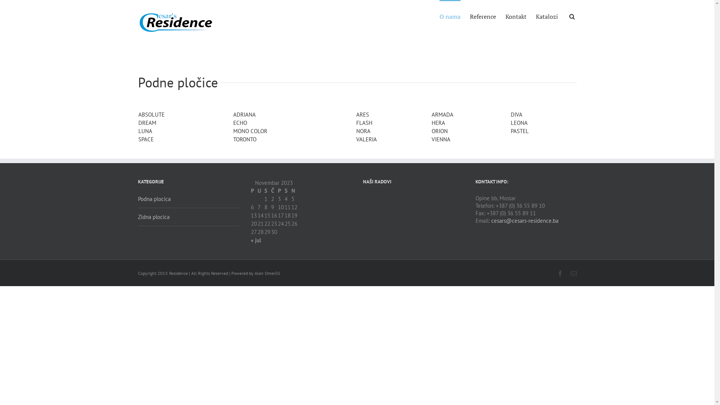 This screenshot has height=405, width=720. What do you see at coordinates (439, 131) in the screenshot?
I see `ORION` at bounding box center [439, 131].